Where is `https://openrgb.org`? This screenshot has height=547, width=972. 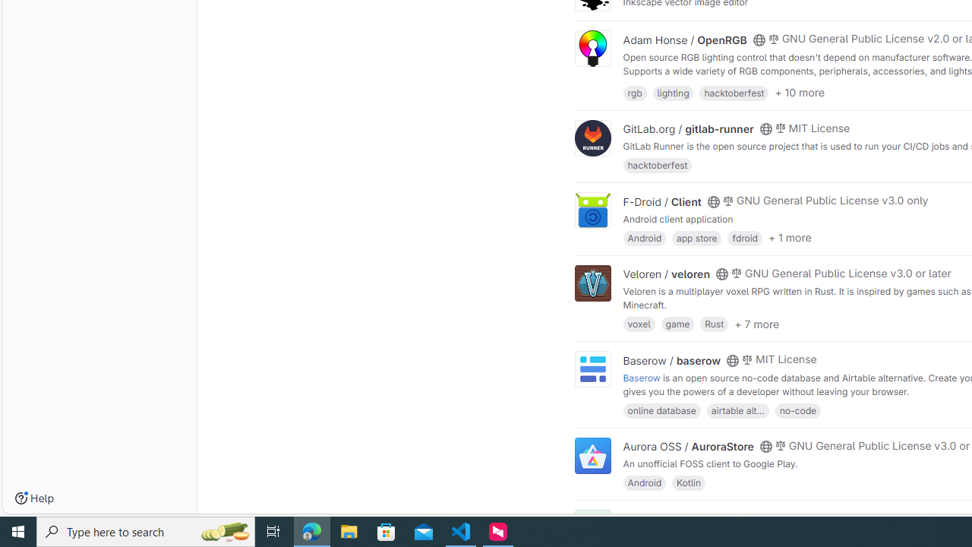
https://openrgb.org is located at coordinates (752, 84).